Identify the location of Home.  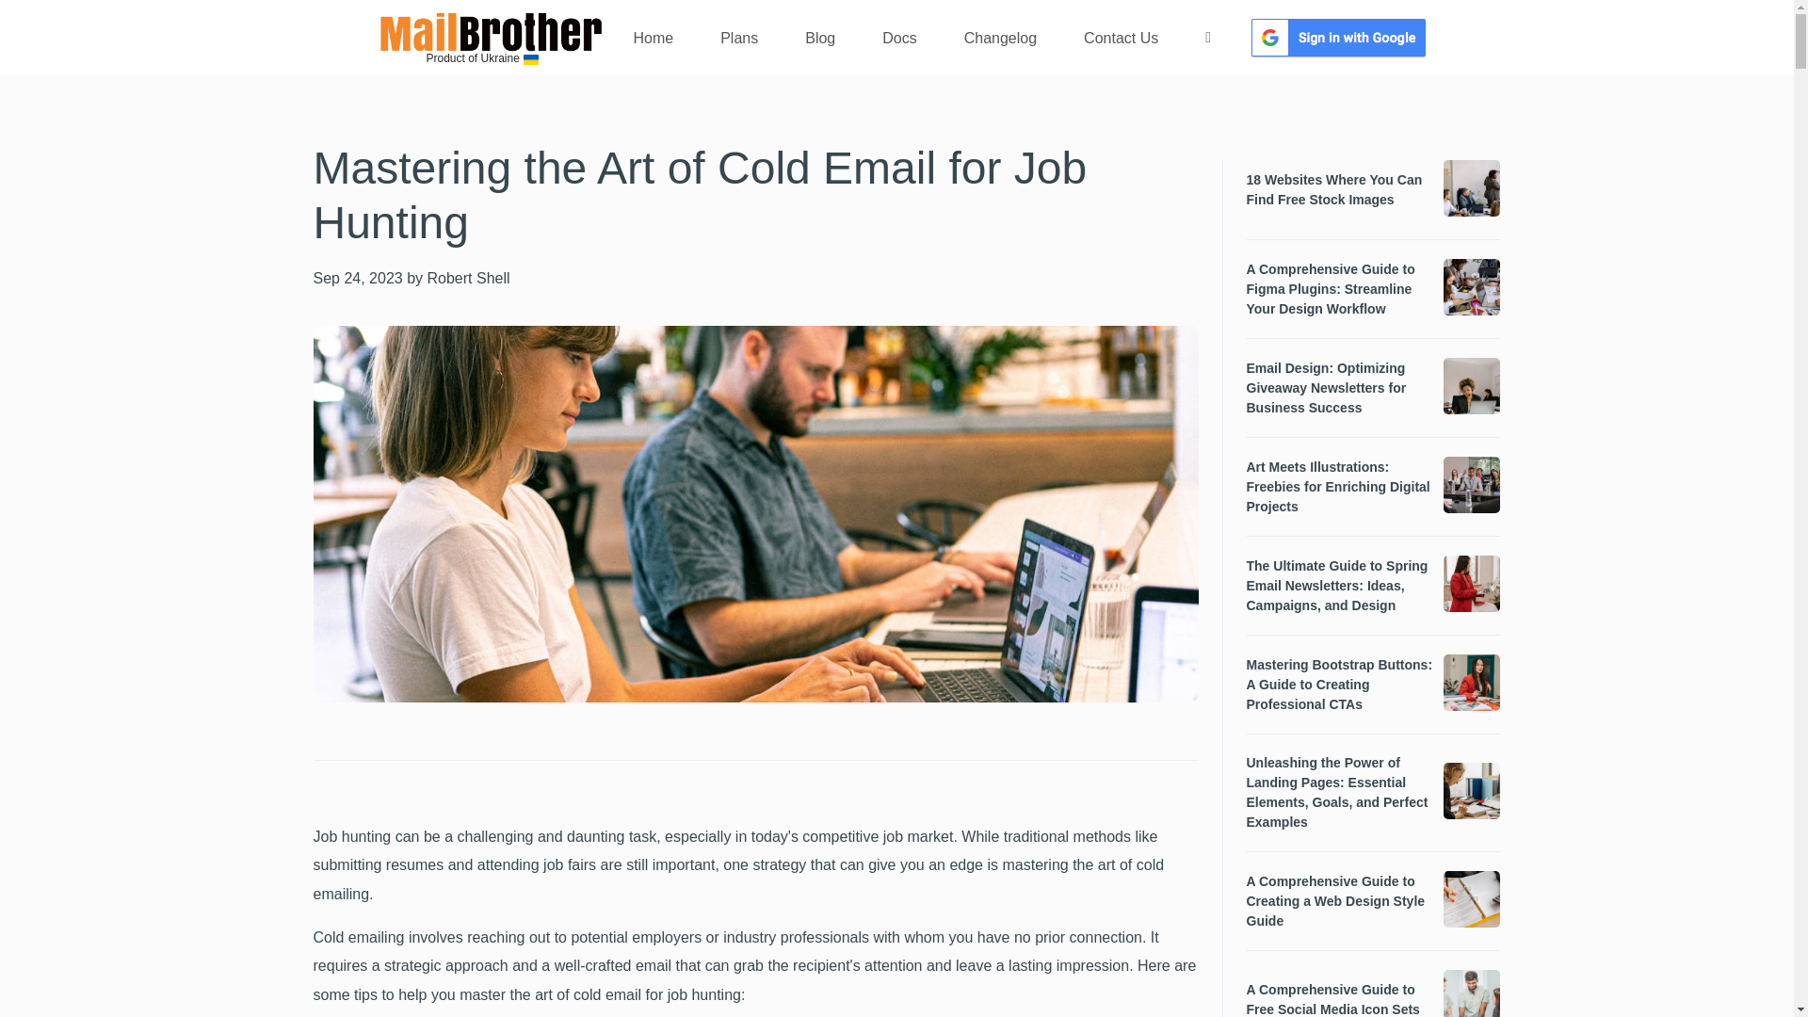
(654, 38).